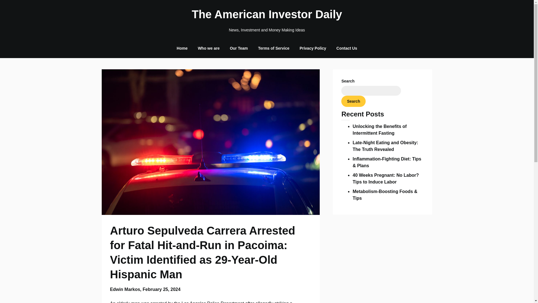 The width and height of the screenshot is (538, 303). I want to click on Contact Us, so click(347, 48).